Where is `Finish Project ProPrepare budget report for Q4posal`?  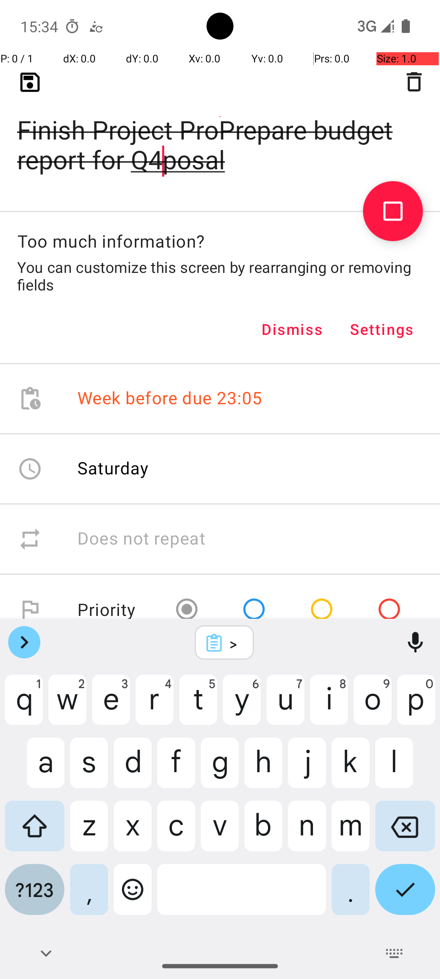
Finish Project ProPrepare budget report for Q4posal is located at coordinates (220, 131).